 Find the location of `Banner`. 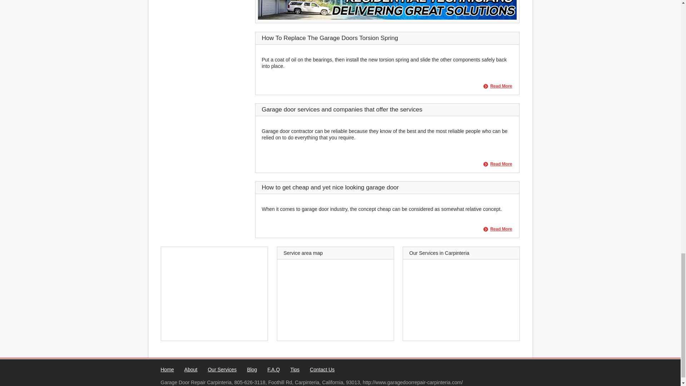

Banner is located at coordinates (387, 18).